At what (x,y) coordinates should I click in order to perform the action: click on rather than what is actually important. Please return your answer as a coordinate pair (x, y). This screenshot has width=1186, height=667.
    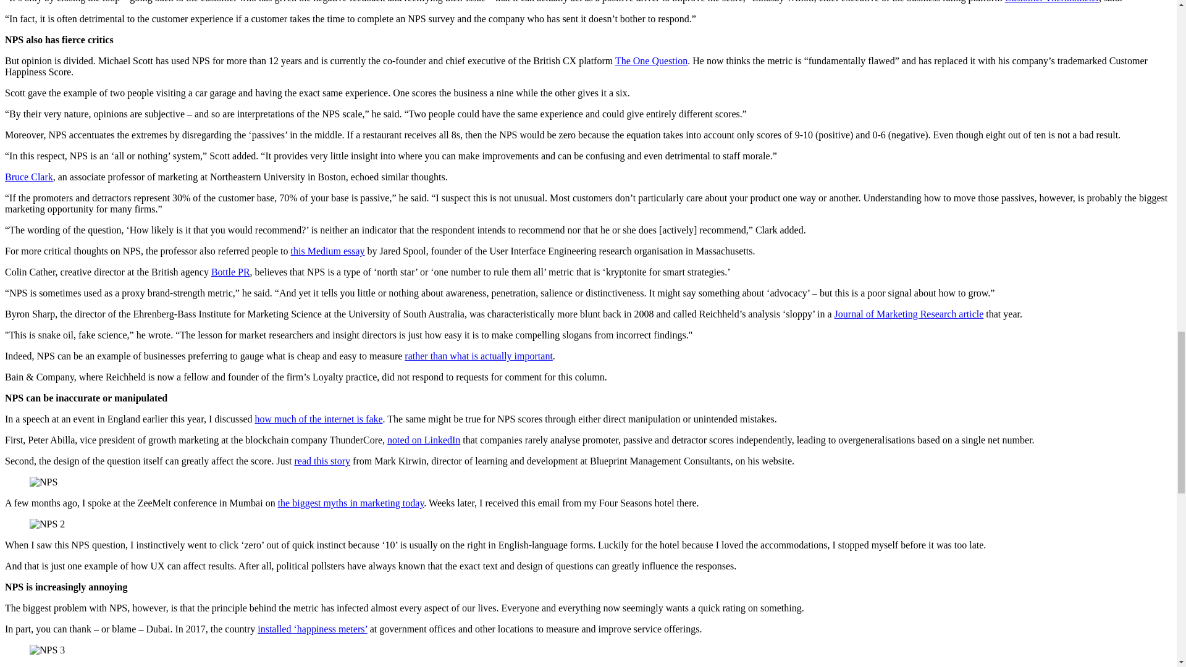
    Looking at the image, I should click on (478, 356).